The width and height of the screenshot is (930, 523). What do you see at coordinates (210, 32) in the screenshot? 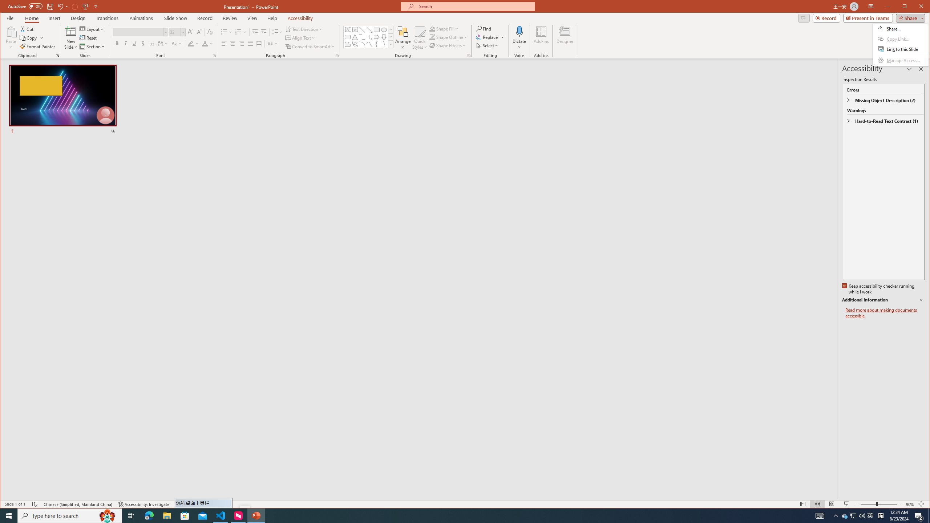
I see `Text Box` at bounding box center [210, 32].